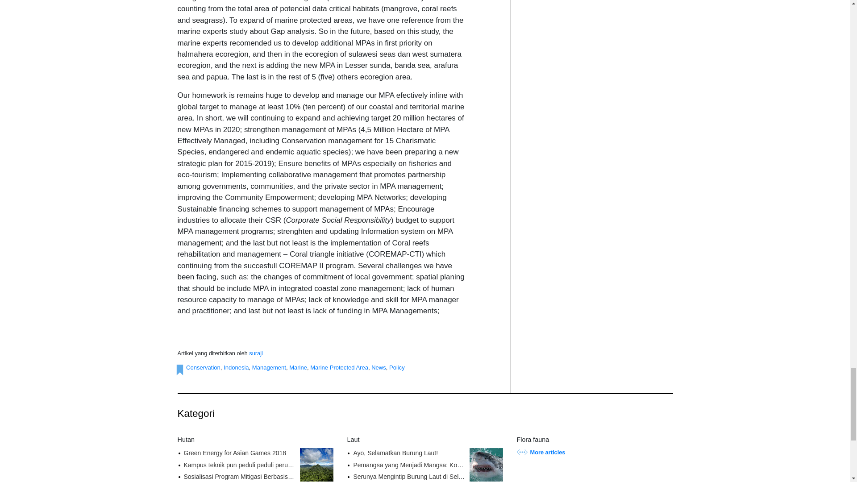  Describe the element at coordinates (237, 367) in the screenshot. I see `Indonesia` at that location.